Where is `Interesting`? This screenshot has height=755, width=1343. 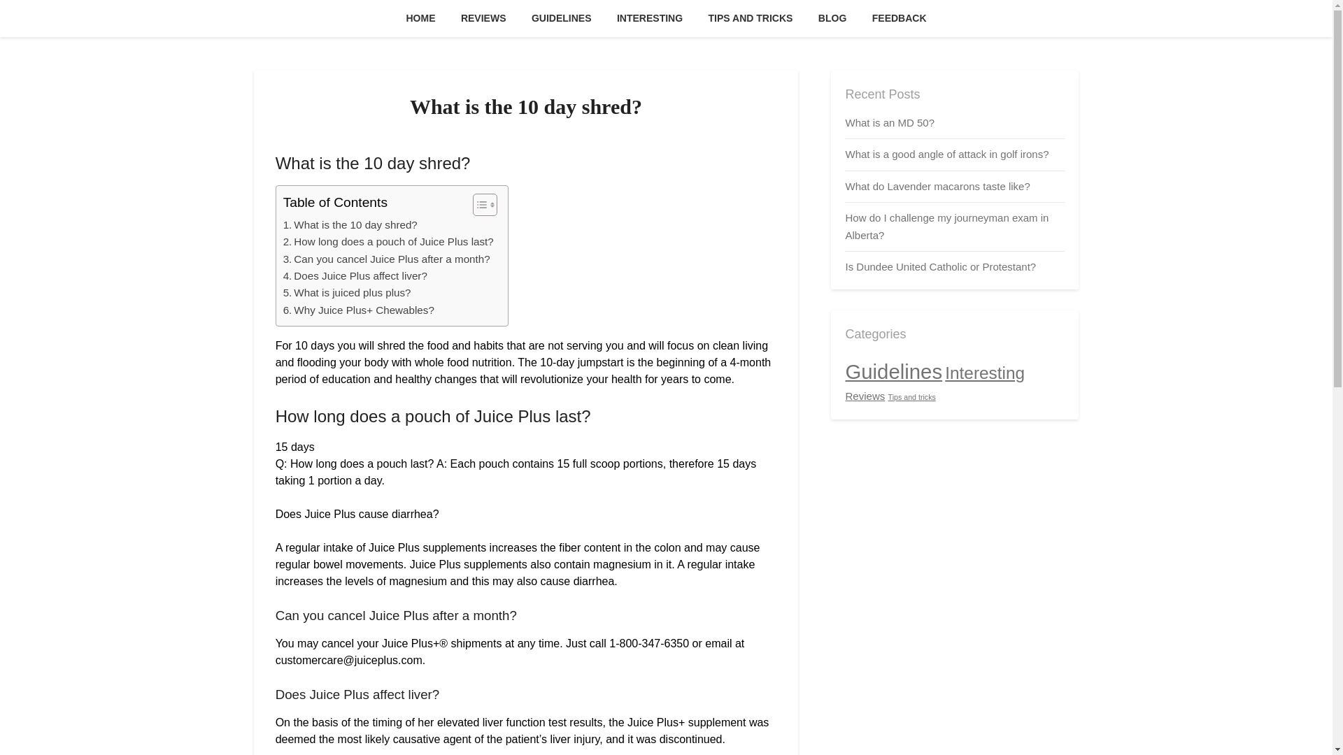
Interesting is located at coordinates (985, 372).